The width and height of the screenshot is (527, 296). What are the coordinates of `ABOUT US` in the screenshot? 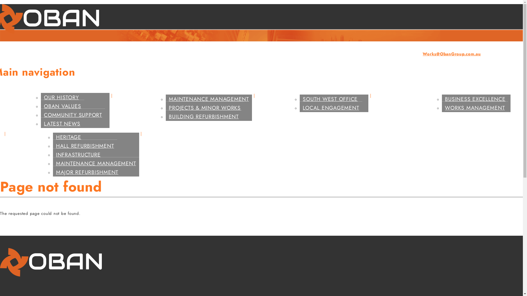 It's located at (23, 108).